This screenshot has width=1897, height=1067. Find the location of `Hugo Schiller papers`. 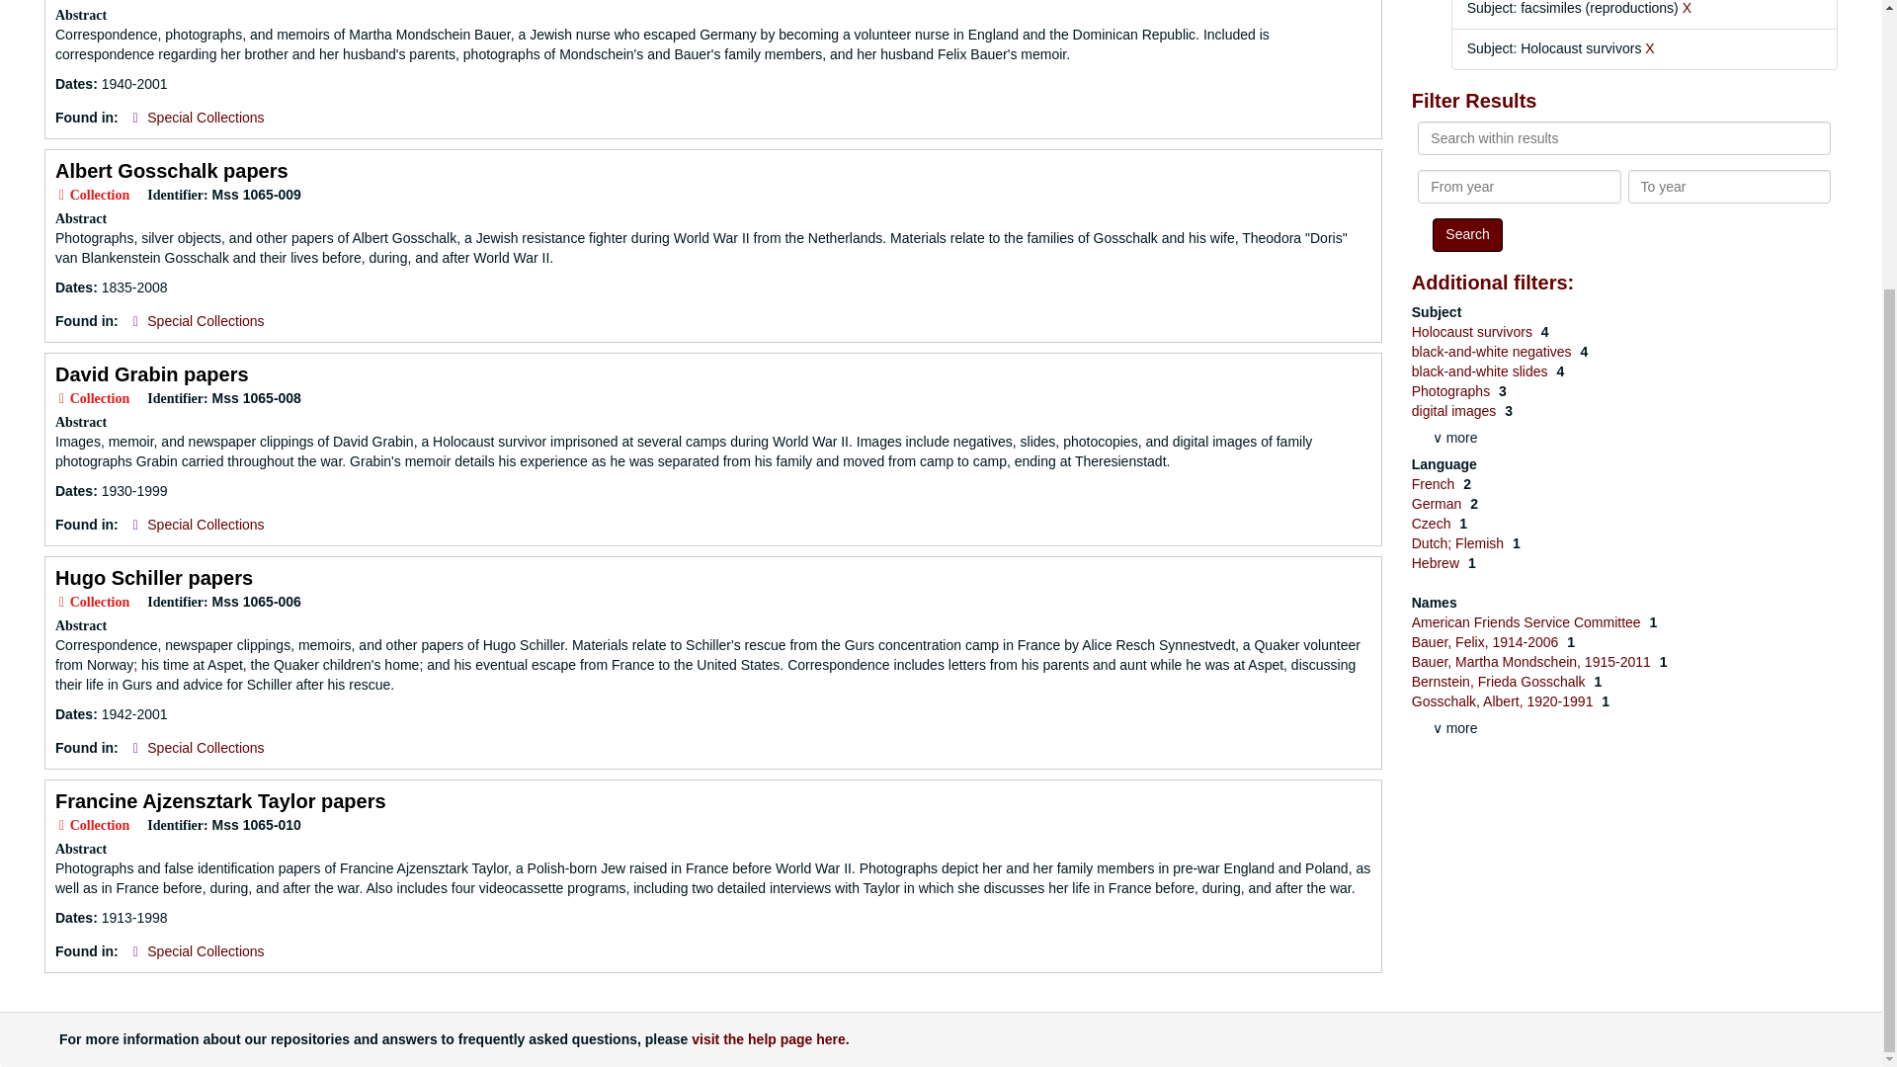

Hugo Schiller papers is located at coordinates (153, 577).